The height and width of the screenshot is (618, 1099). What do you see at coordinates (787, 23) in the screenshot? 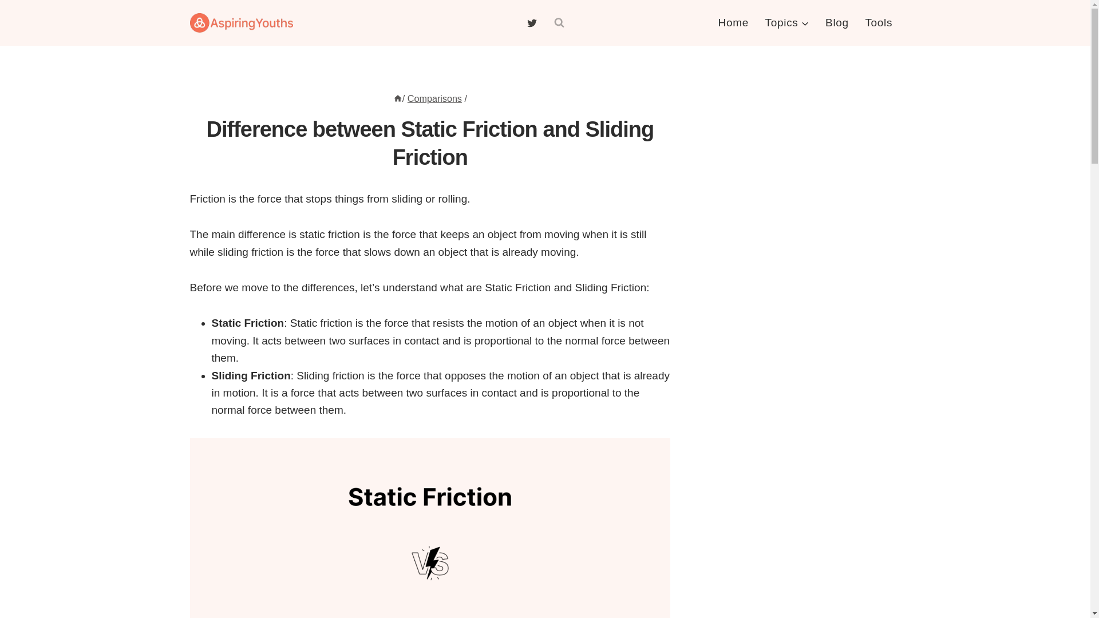
I see `Topics` at bounding box center [787, 23].